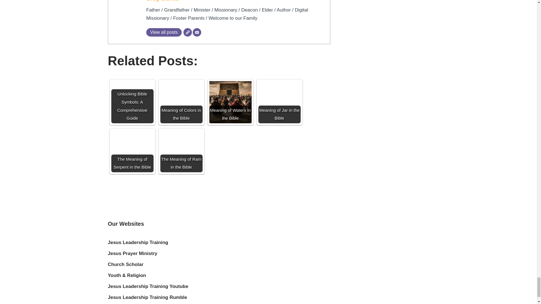  What do you see at coordinates (132, 151) in the screenshot?
I see `The Meaning of Serpent in the Bible` at bounding box center [132, 151].